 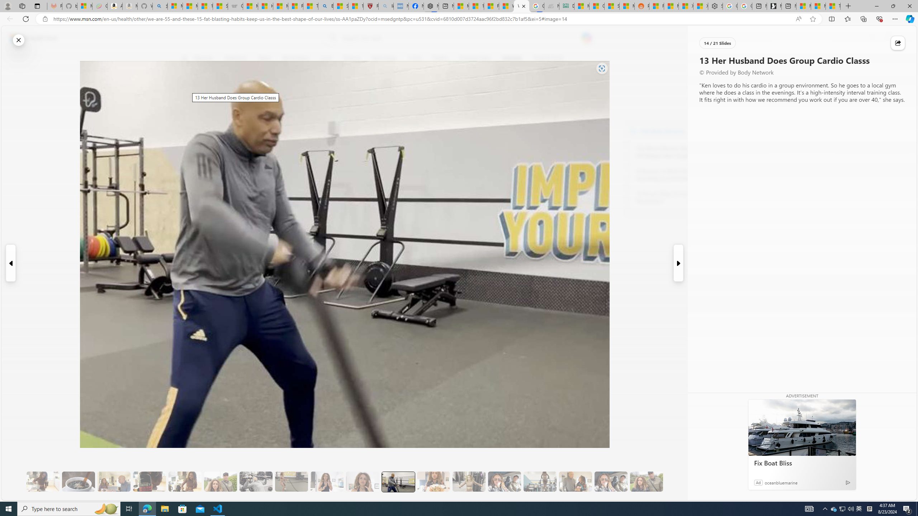 What do you see at coordinates (78, 482) in the screenshot?
I see `8 Be Mindful of Coffee` at bounding box center [78, 482].